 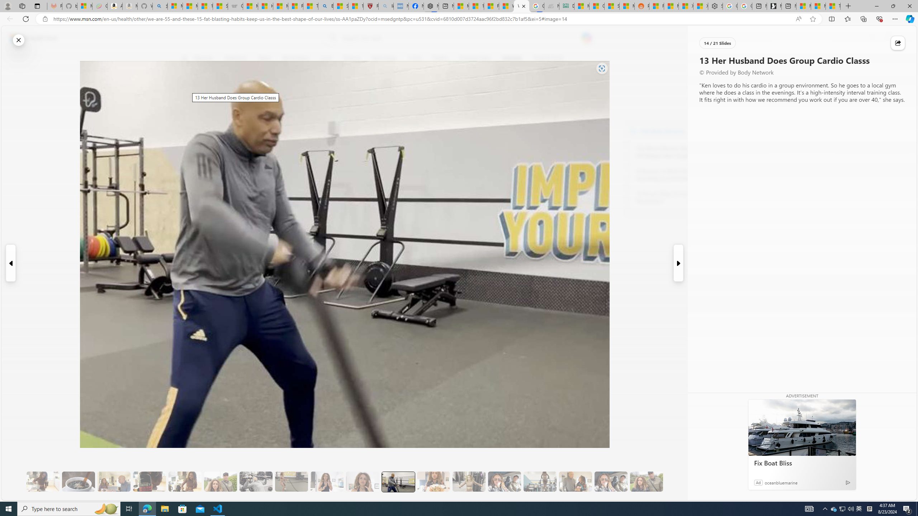 What do you see at coordinates (78, 482) in the screenshot?
I see `8 Be Mindful of Coffee` at bounding box center [78, 482].